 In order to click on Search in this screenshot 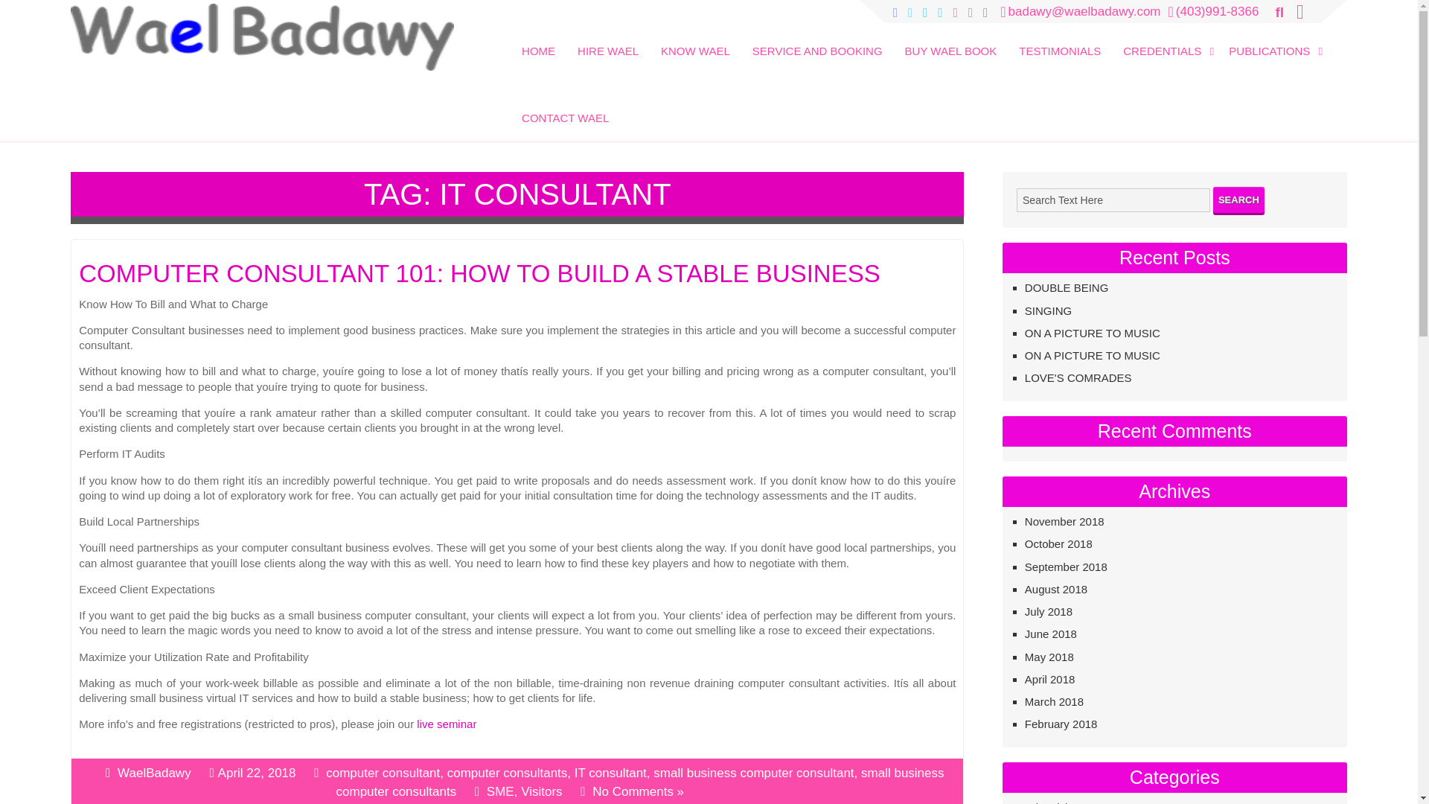, I will do `click(1238, 200)`.